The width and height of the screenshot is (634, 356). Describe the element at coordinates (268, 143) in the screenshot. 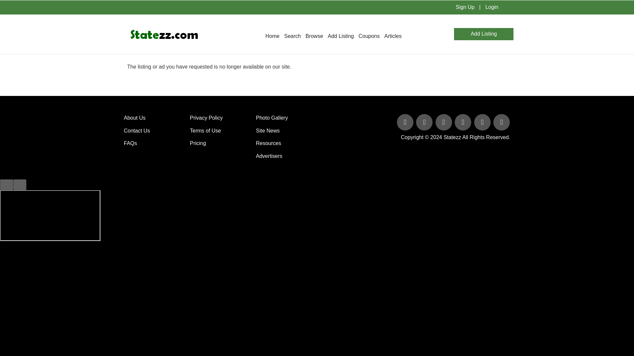

I see `Resources` at that location.